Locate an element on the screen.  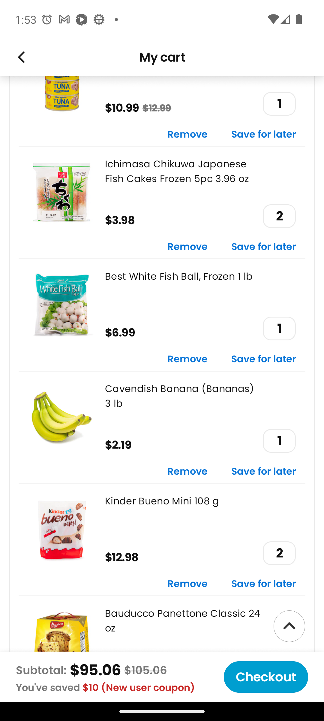
1 is located at coordinates (279, 104).